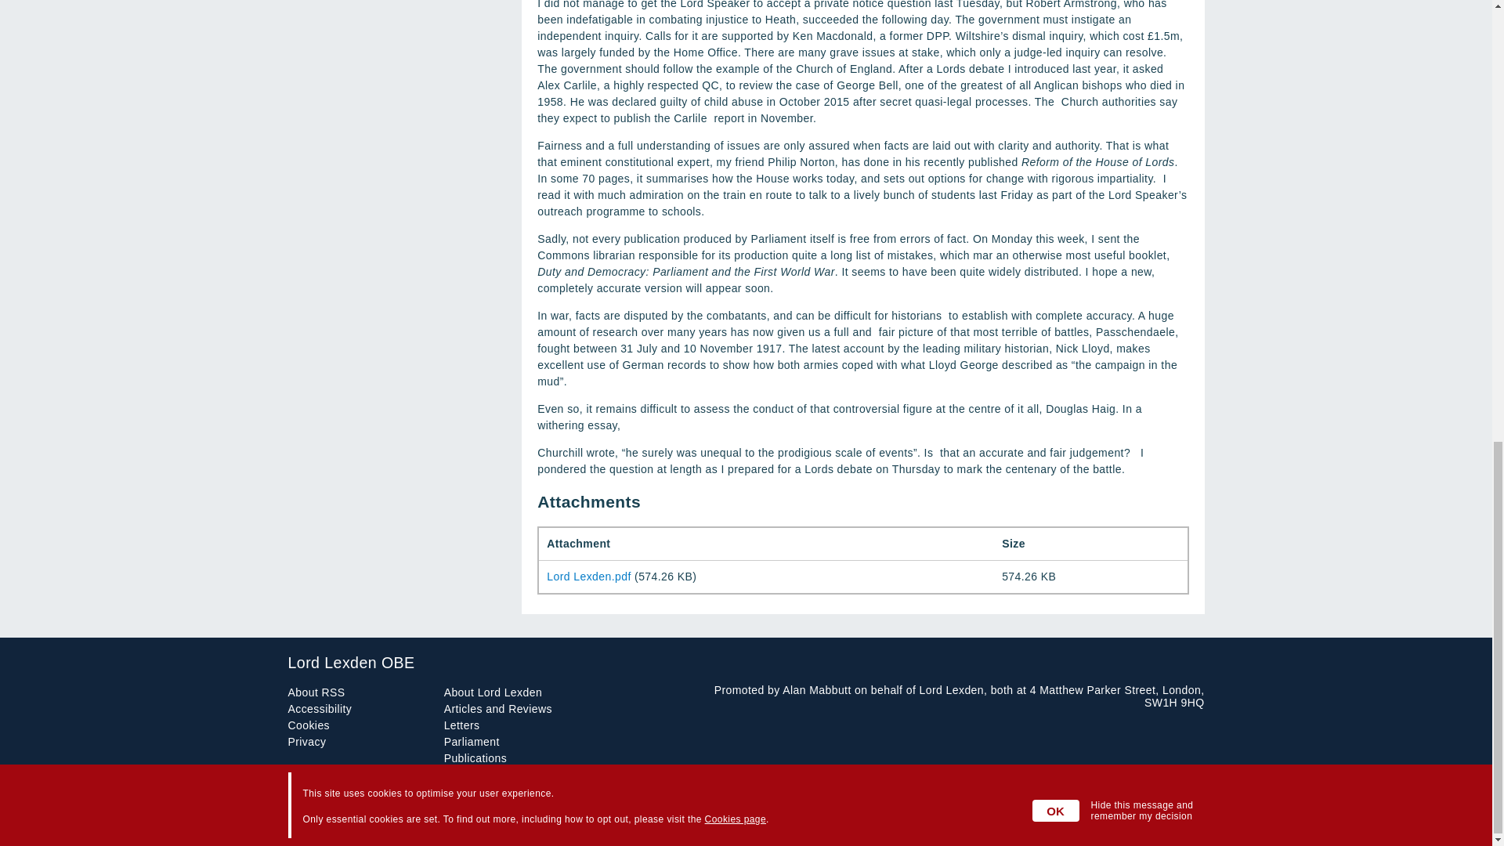 Image resolution: width=1504 pixels, height=846 pixels. What do you see at coordinates (307, 741) in the screenshot?
I see `Privacy` at bounding box center [307, 741].